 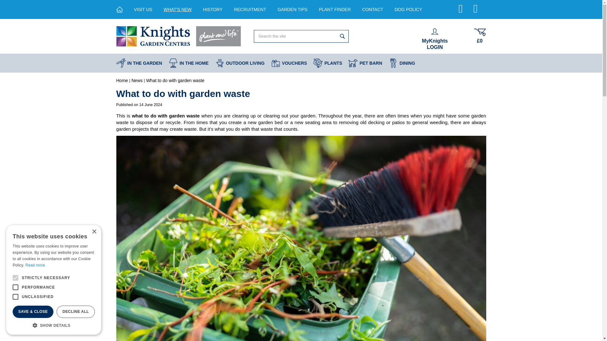 What do you see at coordinates (178, 9) in the screenshot?
I see `WHAT'S NEW` at bounding box center [178, 9].